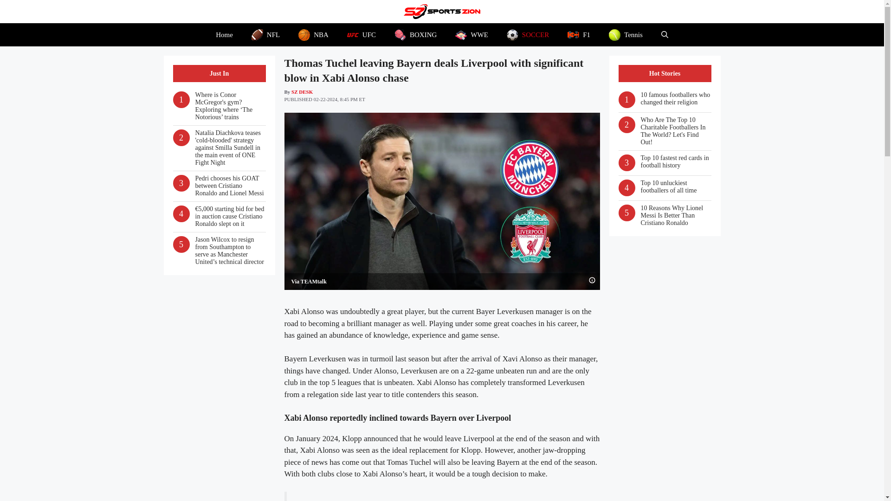 This screenshot has width=891, height=501. Describe the element at coordinates (471, 34) in the screenshot. I see `WWE` at that location.